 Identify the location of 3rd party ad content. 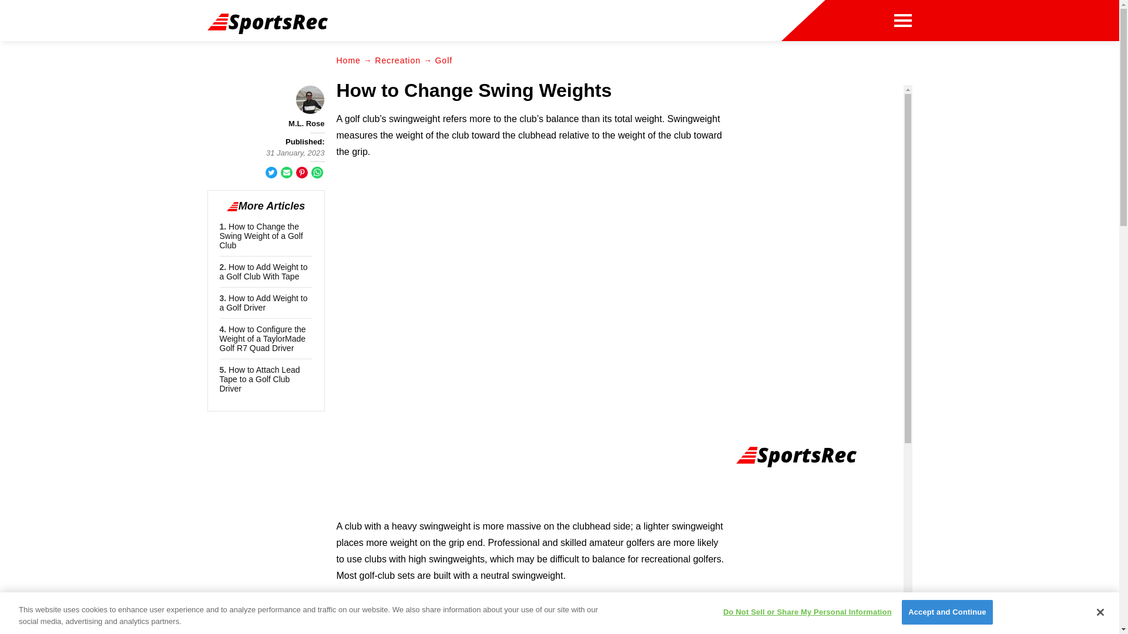
(823, 553).